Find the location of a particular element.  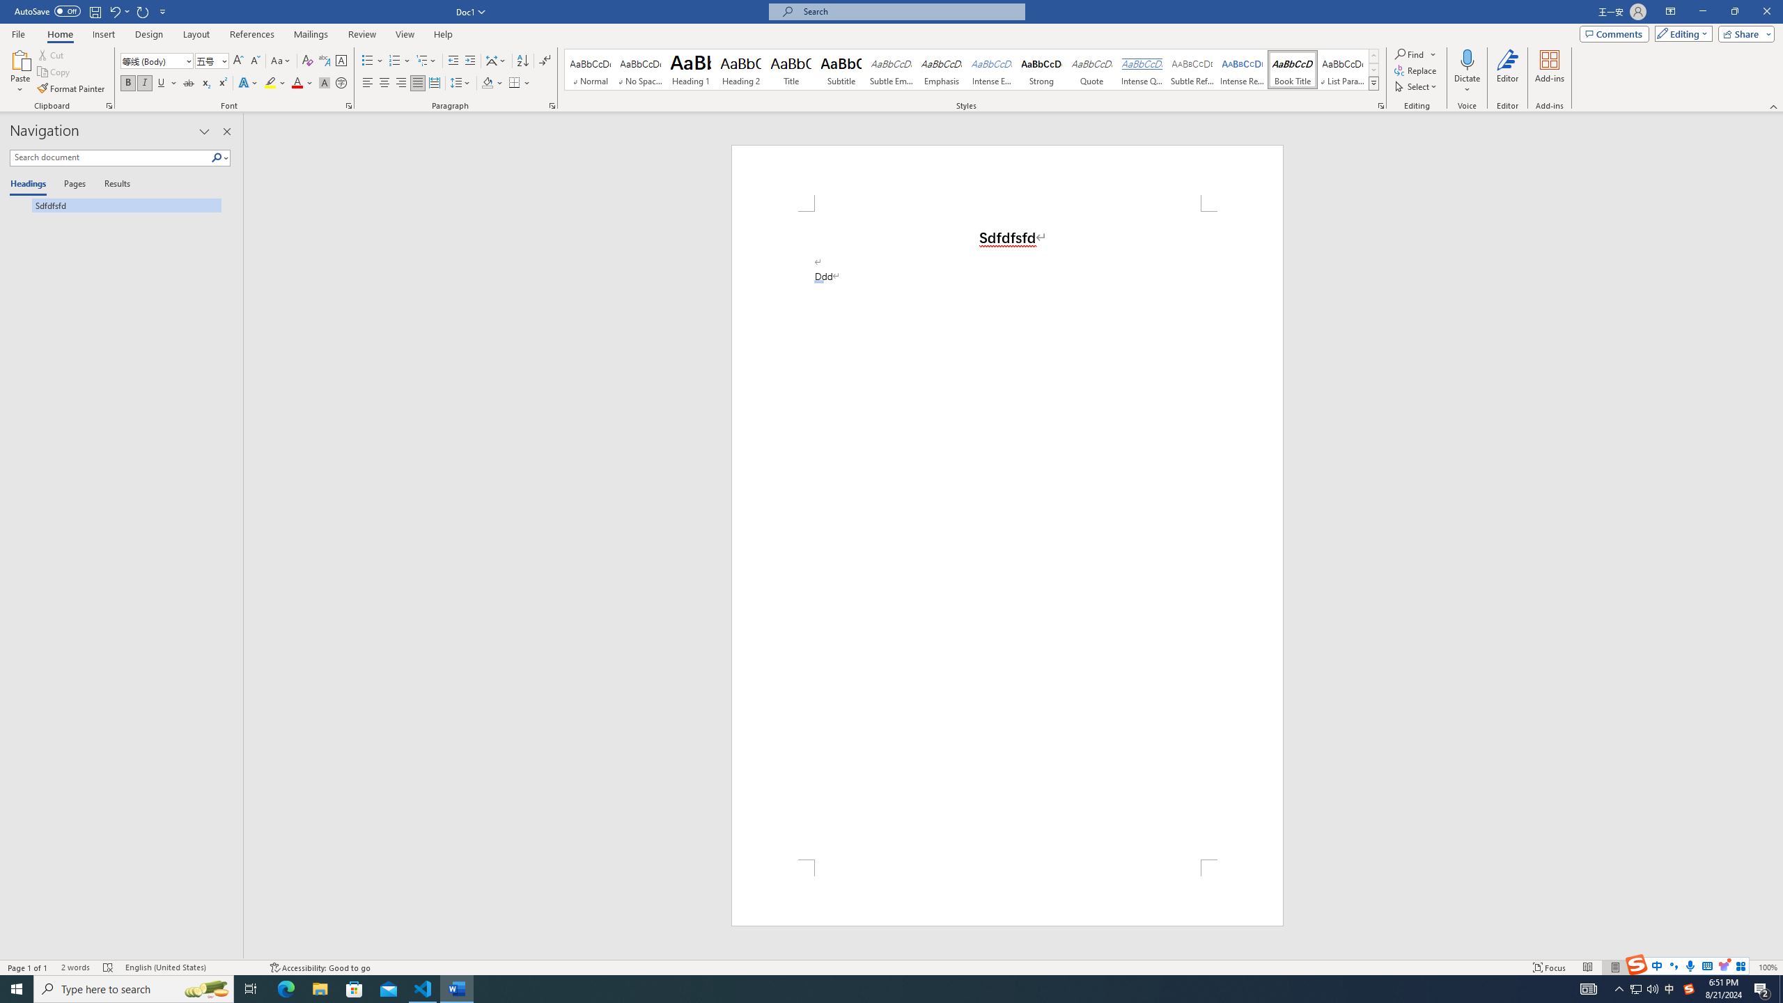

Print Layout is located at coordinates (1614, 967).